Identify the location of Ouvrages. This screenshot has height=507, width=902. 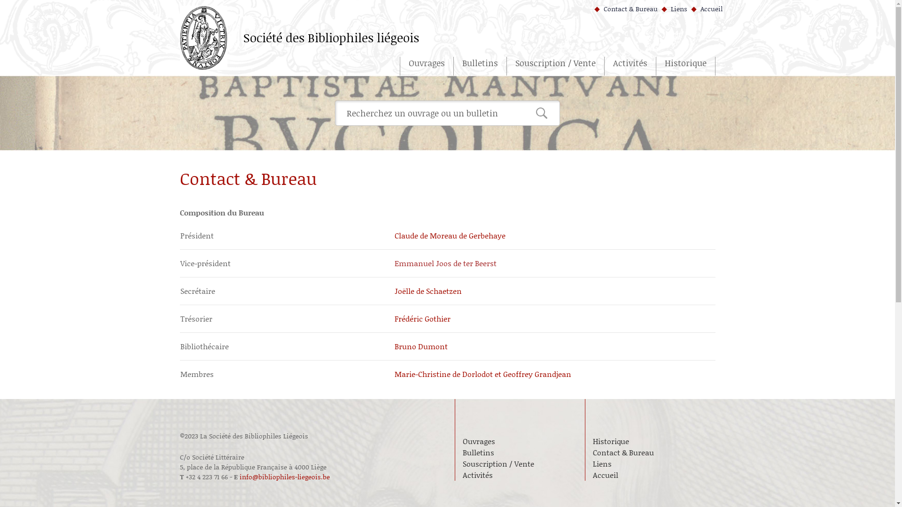
(520, 441).